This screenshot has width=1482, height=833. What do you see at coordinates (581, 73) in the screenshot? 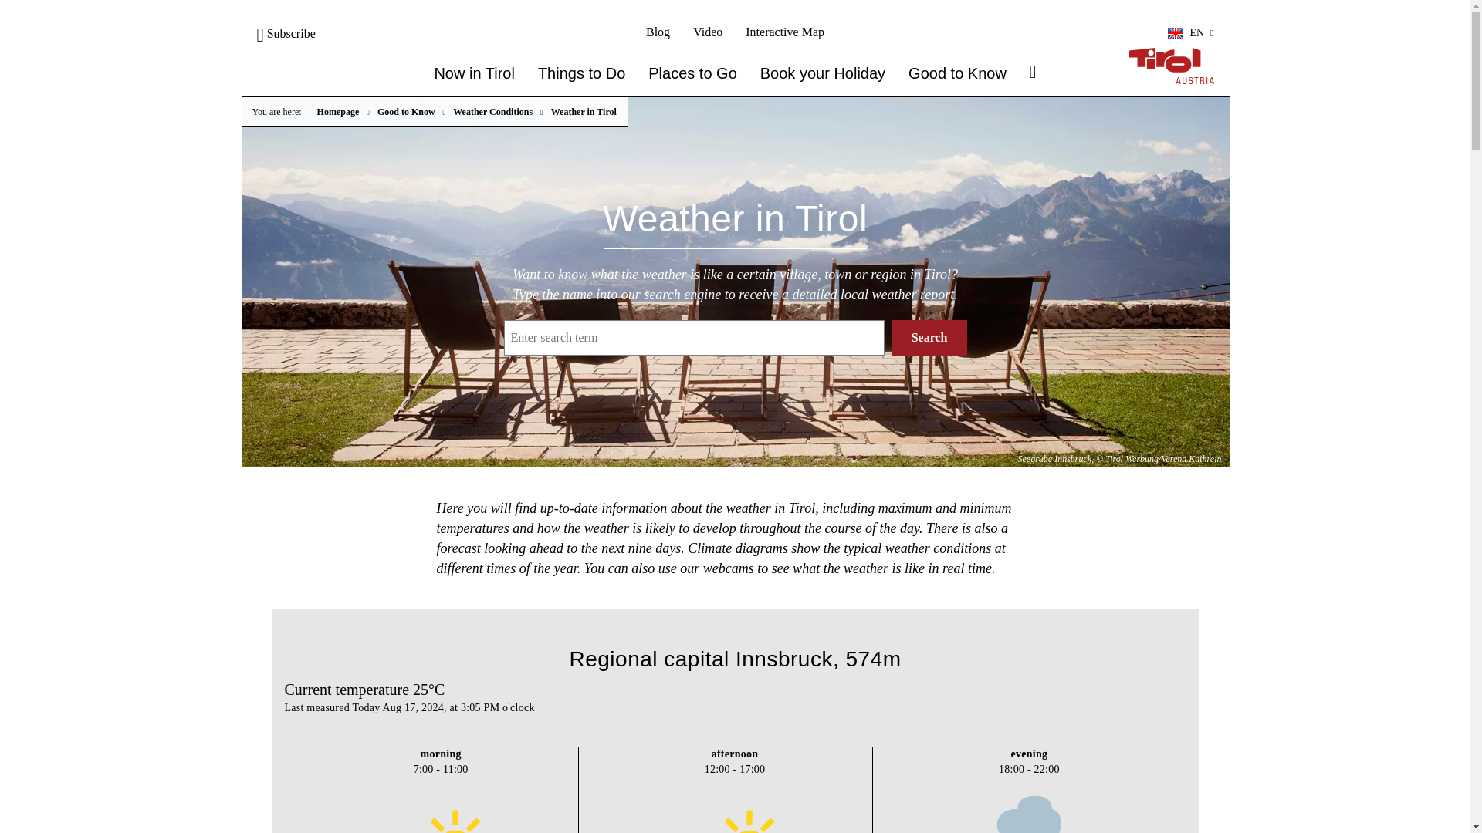
I see `Things to Do` at bounding box center [581, 73].